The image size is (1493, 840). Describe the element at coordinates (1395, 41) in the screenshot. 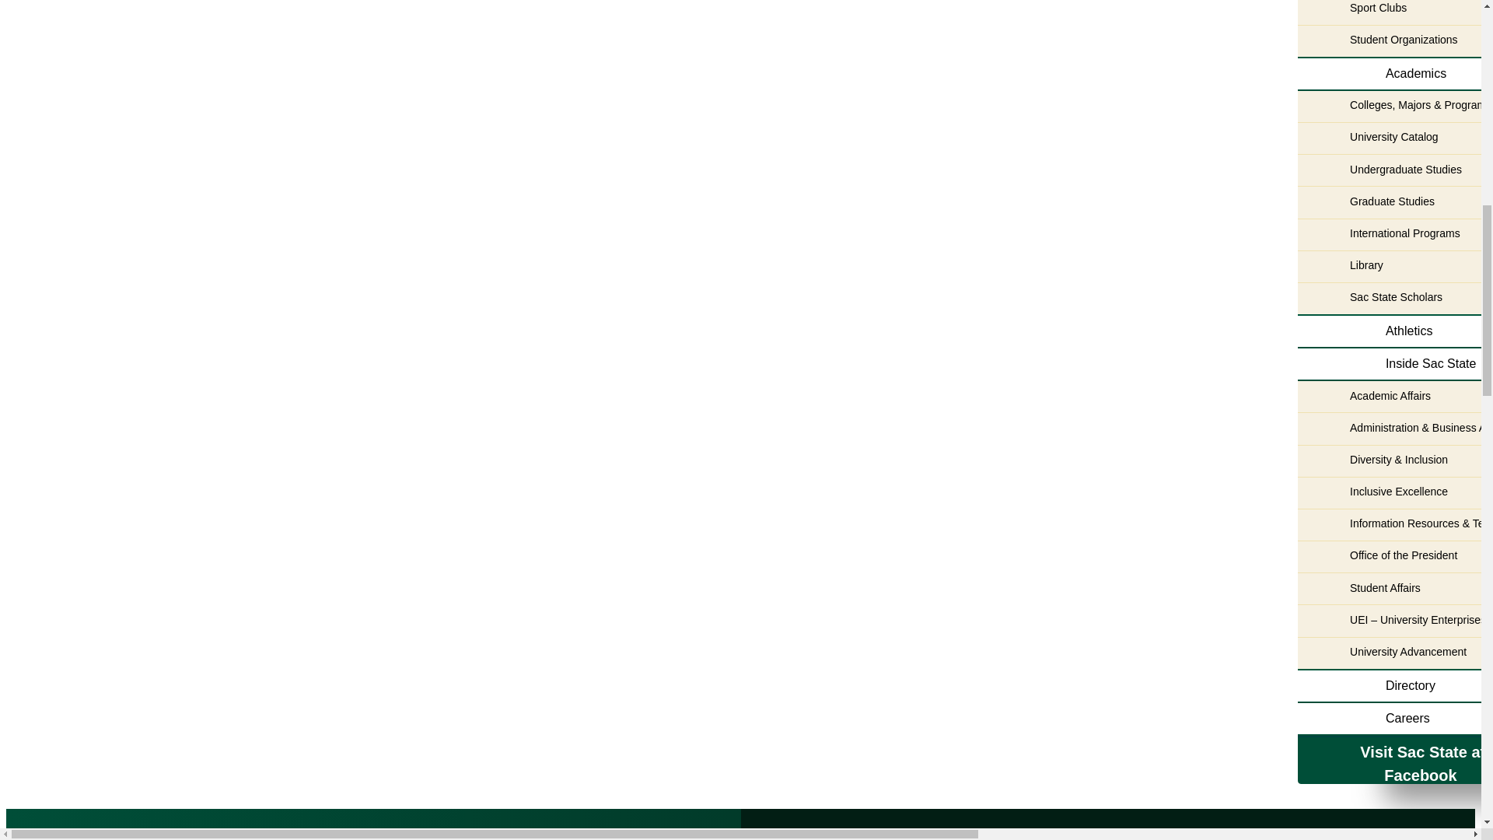

I see `Student Organizations` at that location.